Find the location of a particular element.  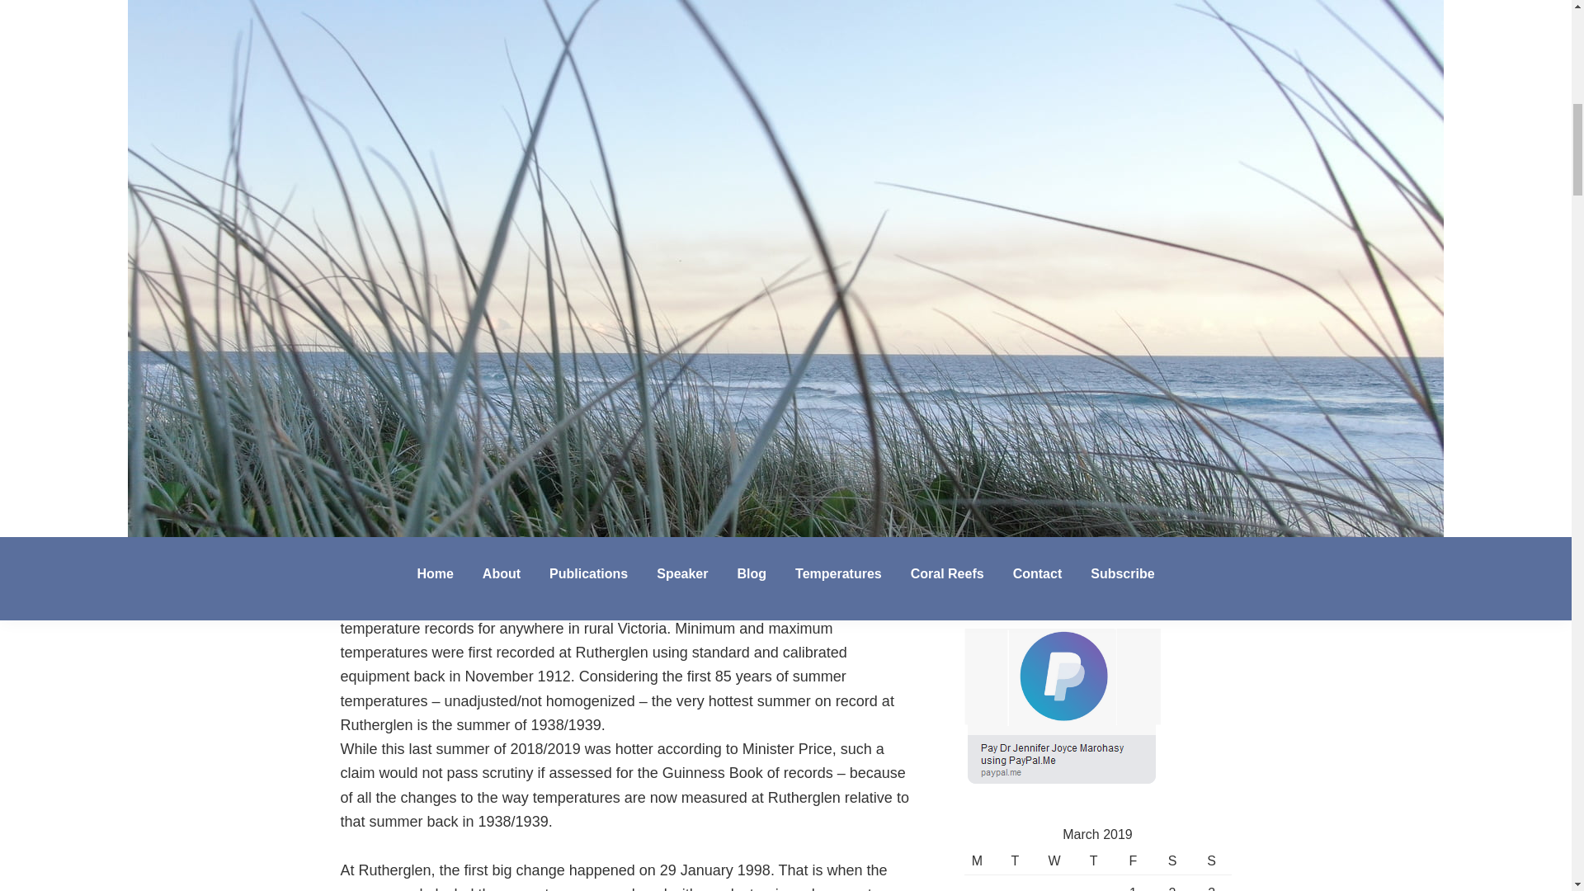

Great Barrier Reef News is located at coordinates (970, 419).